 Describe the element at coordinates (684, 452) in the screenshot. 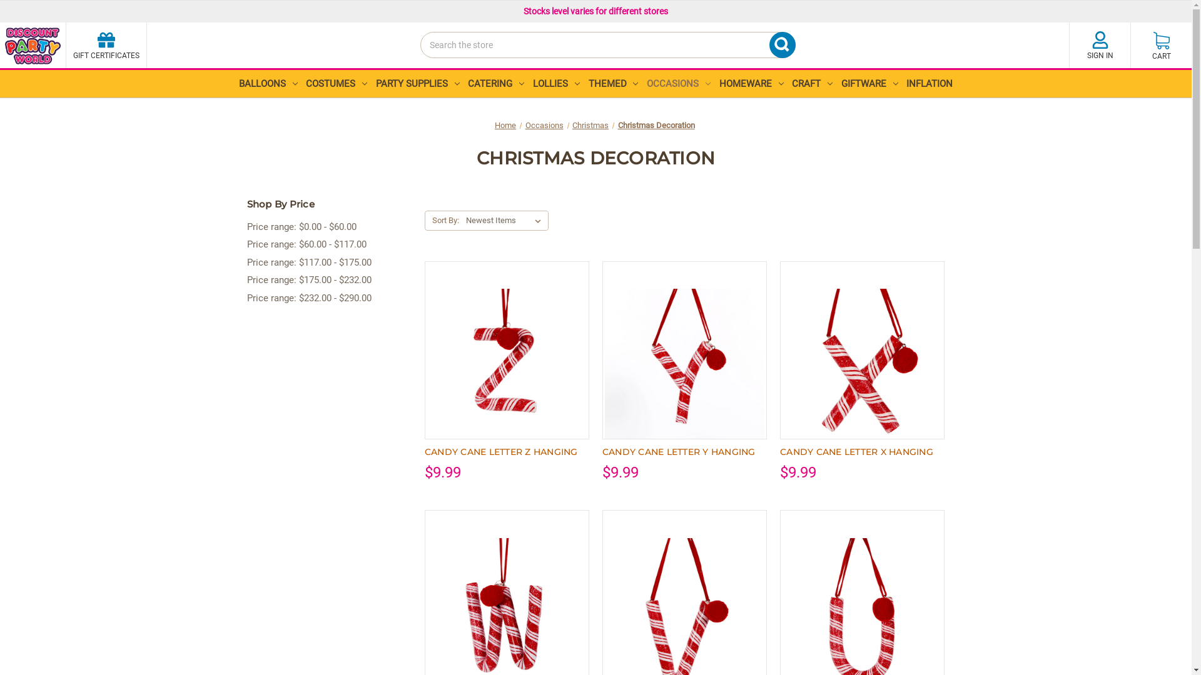

I see `CANDY CANE LETTER Y HANGING` at that location.